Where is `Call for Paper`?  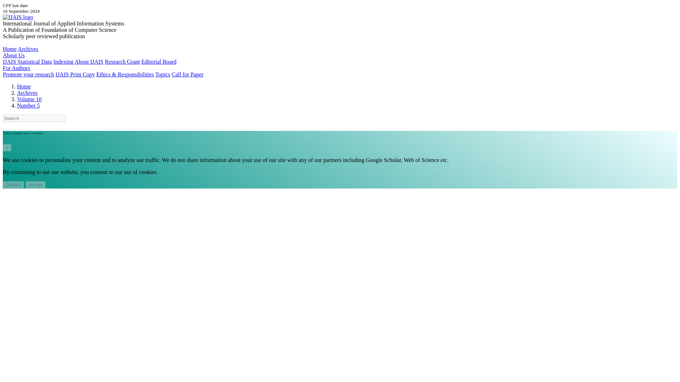
Call for Paper is located at coordinates (188, 74).